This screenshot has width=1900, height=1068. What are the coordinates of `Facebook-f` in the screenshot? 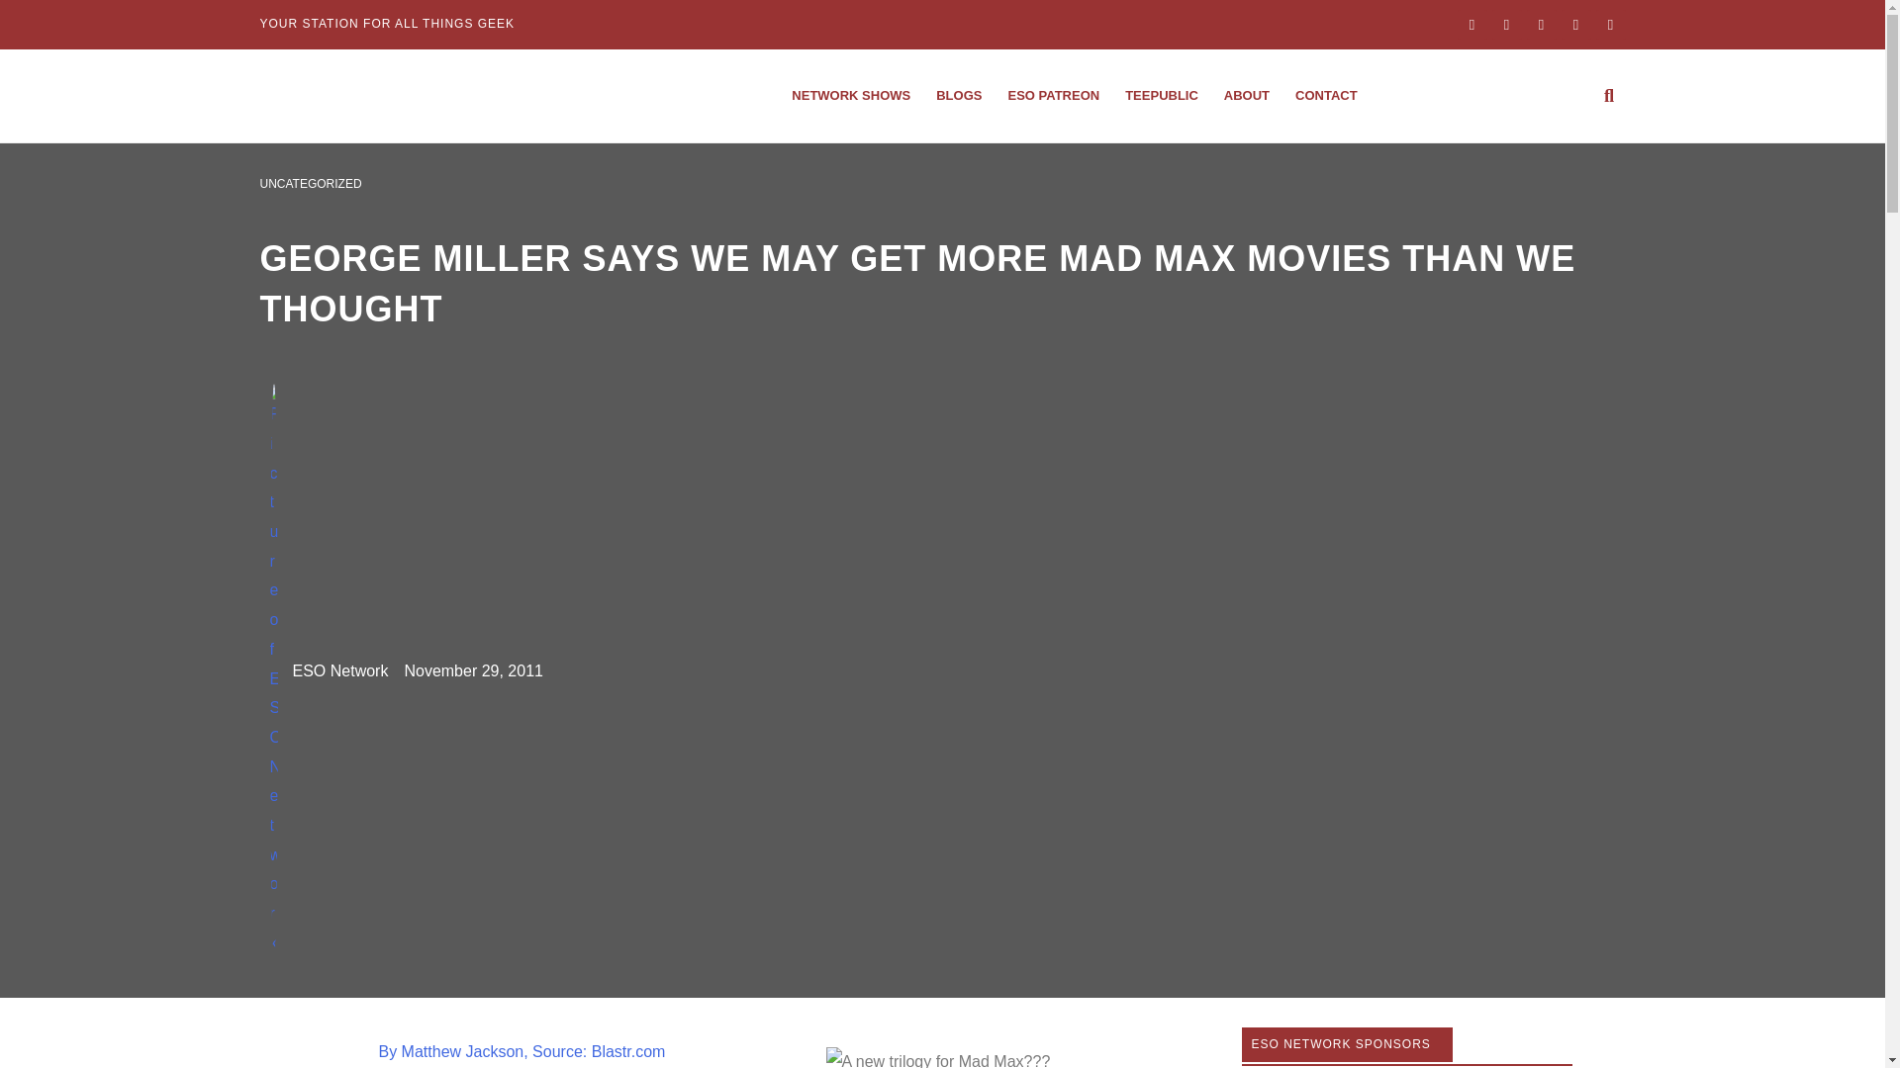 It's located at (1471, 24).